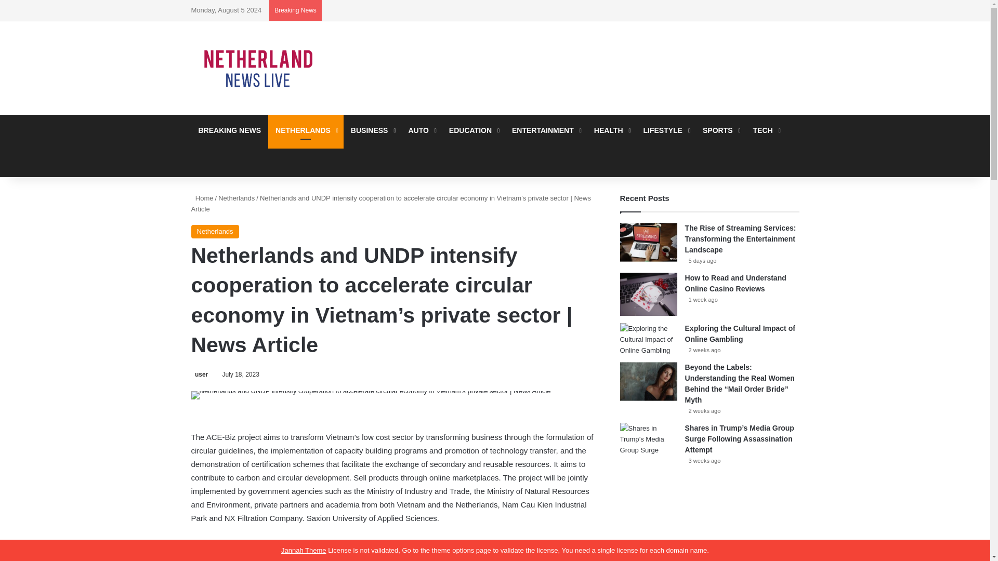 This screenshot has height=561, width=998. What do you see at coordinates (259, 68) in the screenshot?
I see `Netherlandsnewslive.com` at bounding box center [259, 68].